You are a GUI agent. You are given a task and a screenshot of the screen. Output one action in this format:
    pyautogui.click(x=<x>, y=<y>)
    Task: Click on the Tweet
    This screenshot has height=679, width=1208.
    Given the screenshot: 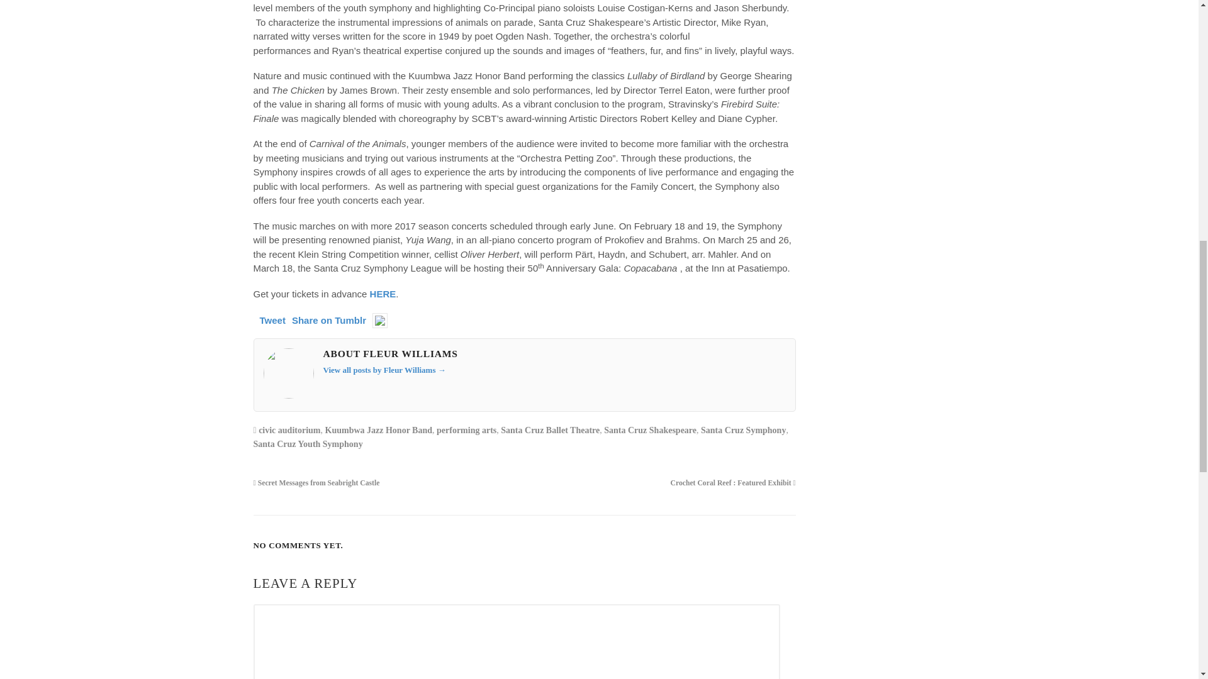 What is the action you would take?
    pyautogui.click(x=272, y=321)
    